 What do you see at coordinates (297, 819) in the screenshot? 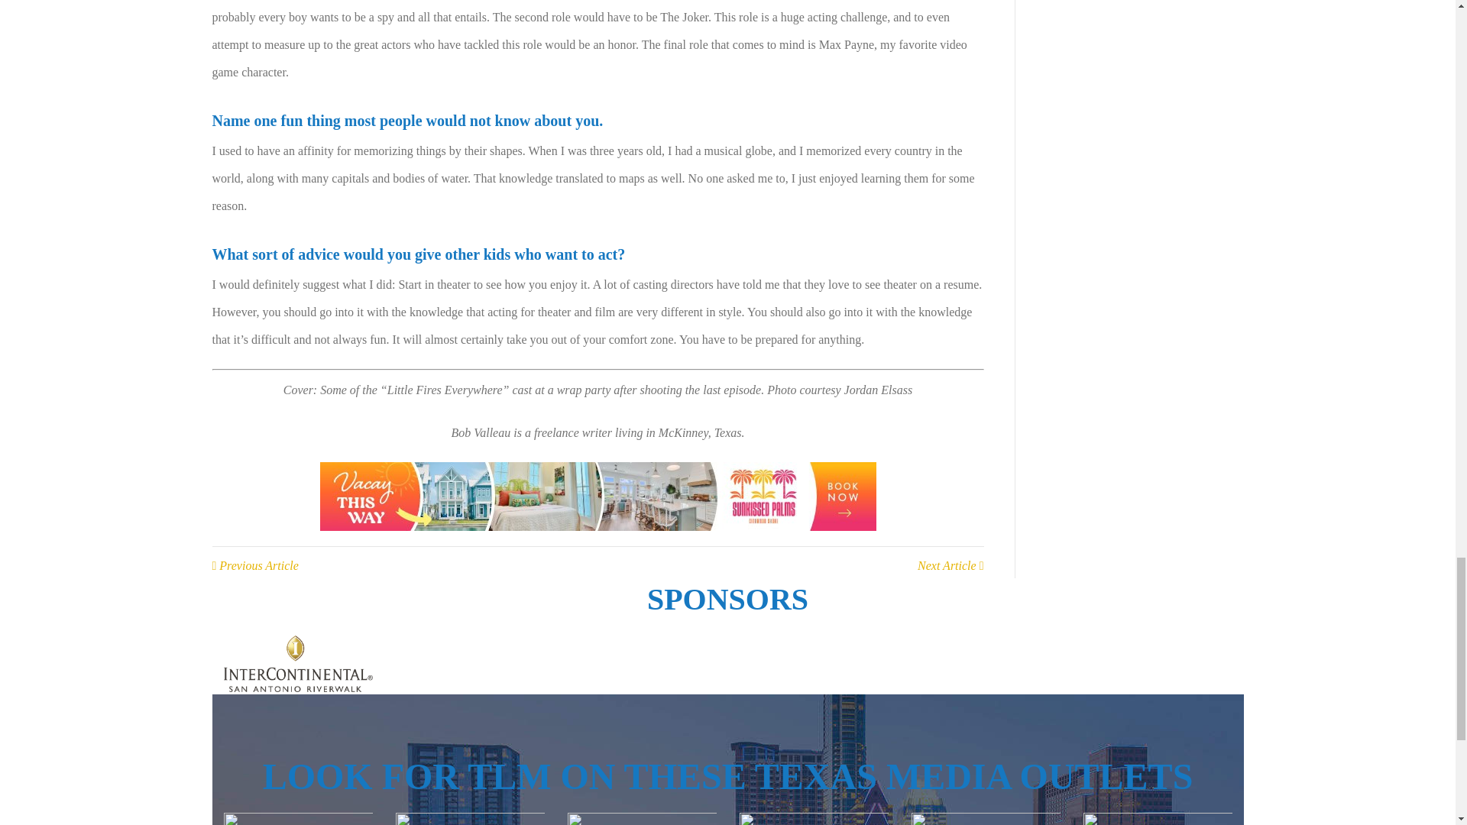
I see `Daytime` at bounding box center [297, 819].